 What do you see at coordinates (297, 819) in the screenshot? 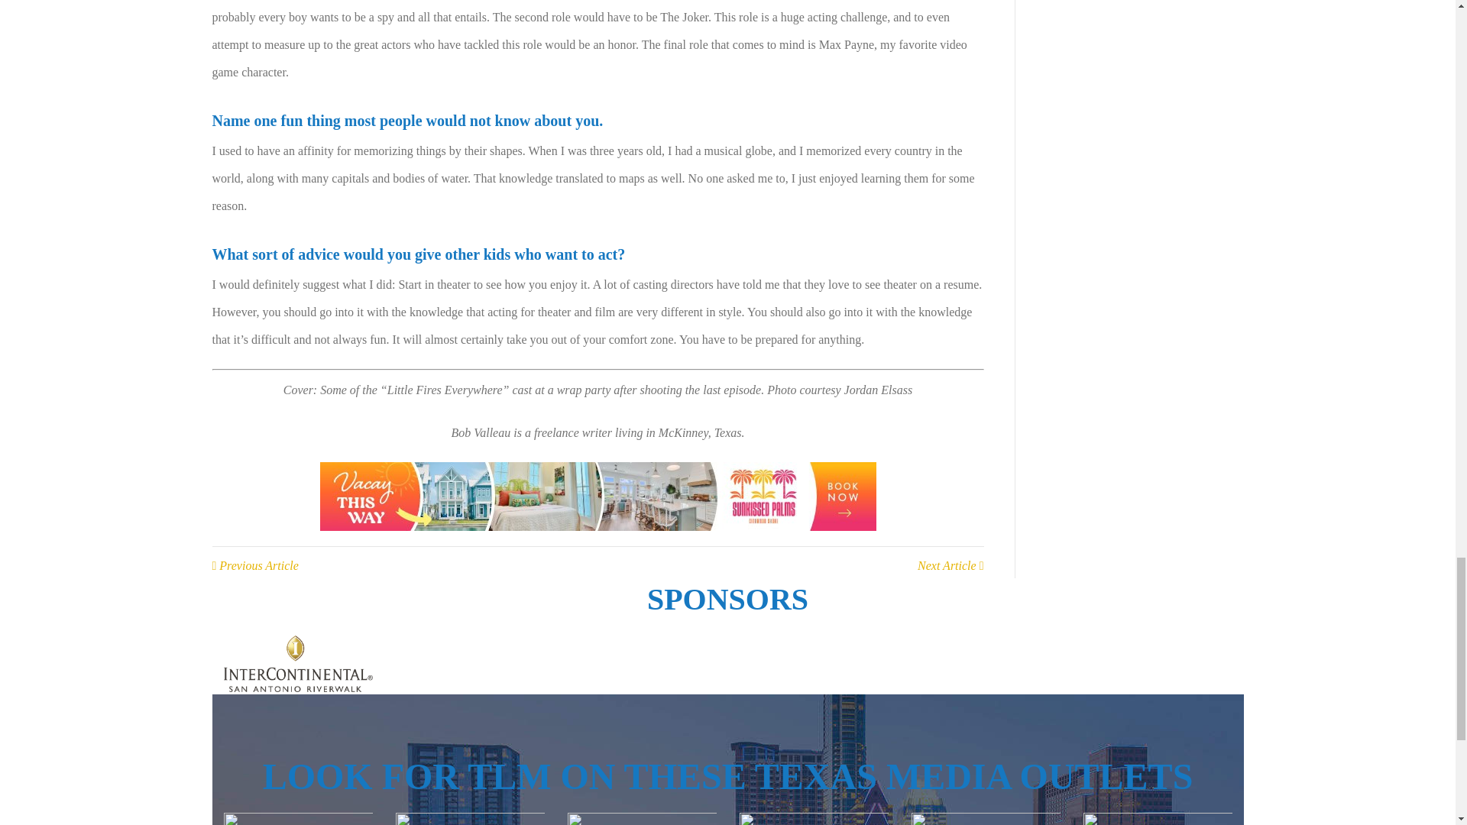
I see `Daytime` at bounding box center [297, 819].